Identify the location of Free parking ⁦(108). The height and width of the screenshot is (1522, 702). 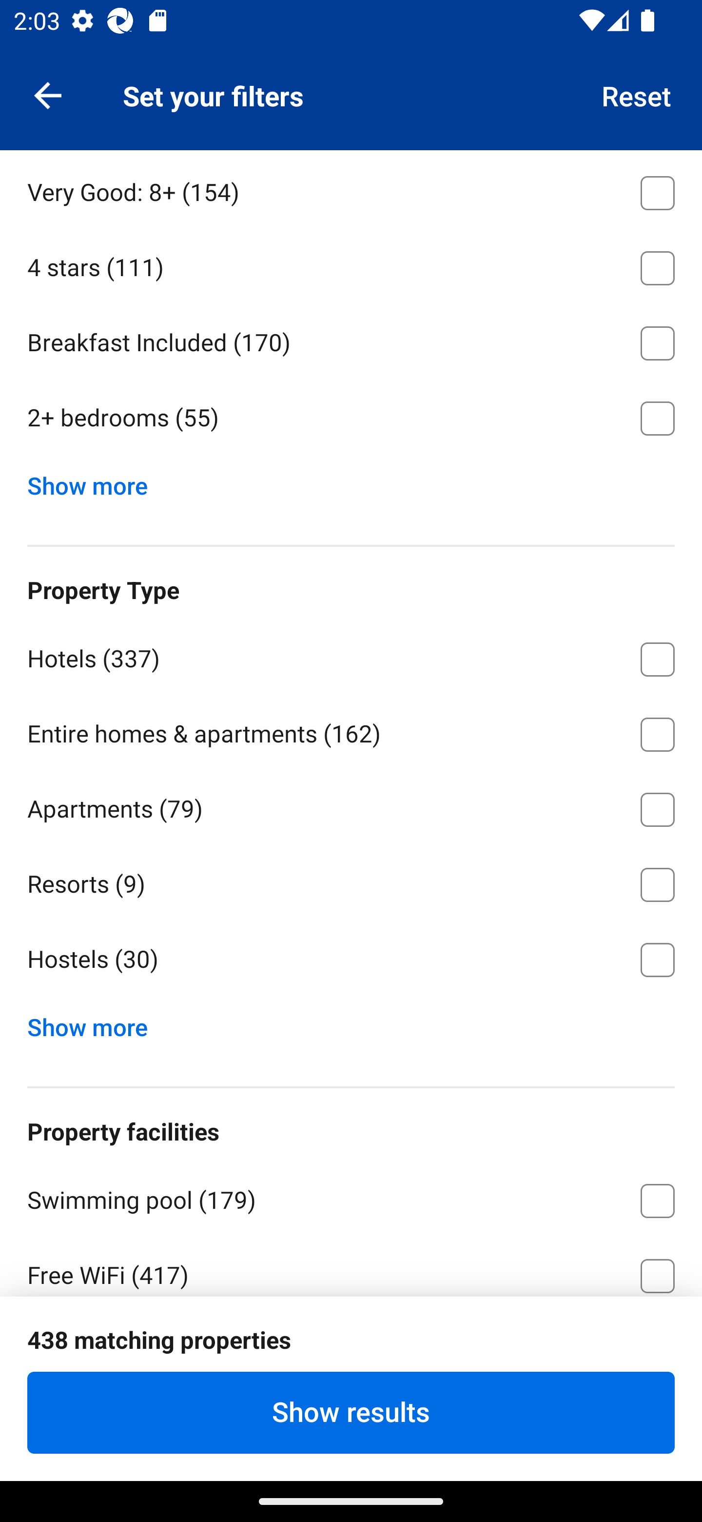
(351, 1347).